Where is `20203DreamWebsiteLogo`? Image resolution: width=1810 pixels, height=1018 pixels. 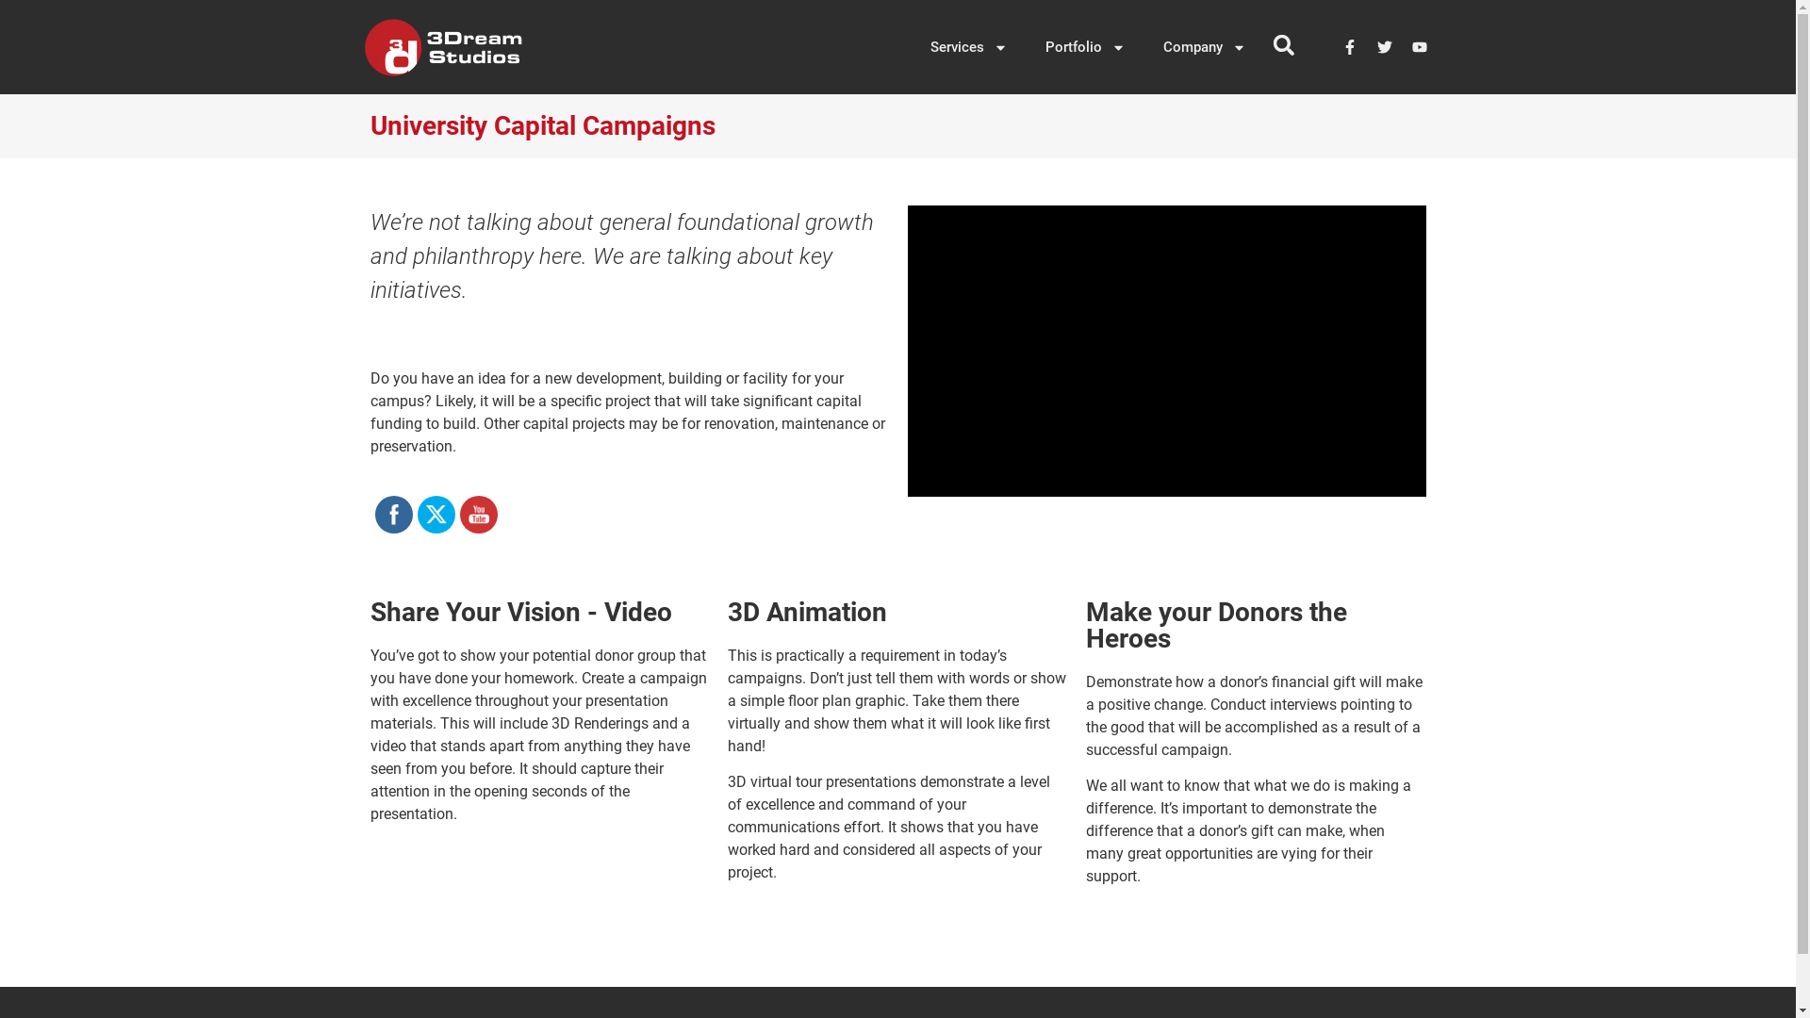
20203DreamWebsiteLogo is located at coordinates (443, 47).